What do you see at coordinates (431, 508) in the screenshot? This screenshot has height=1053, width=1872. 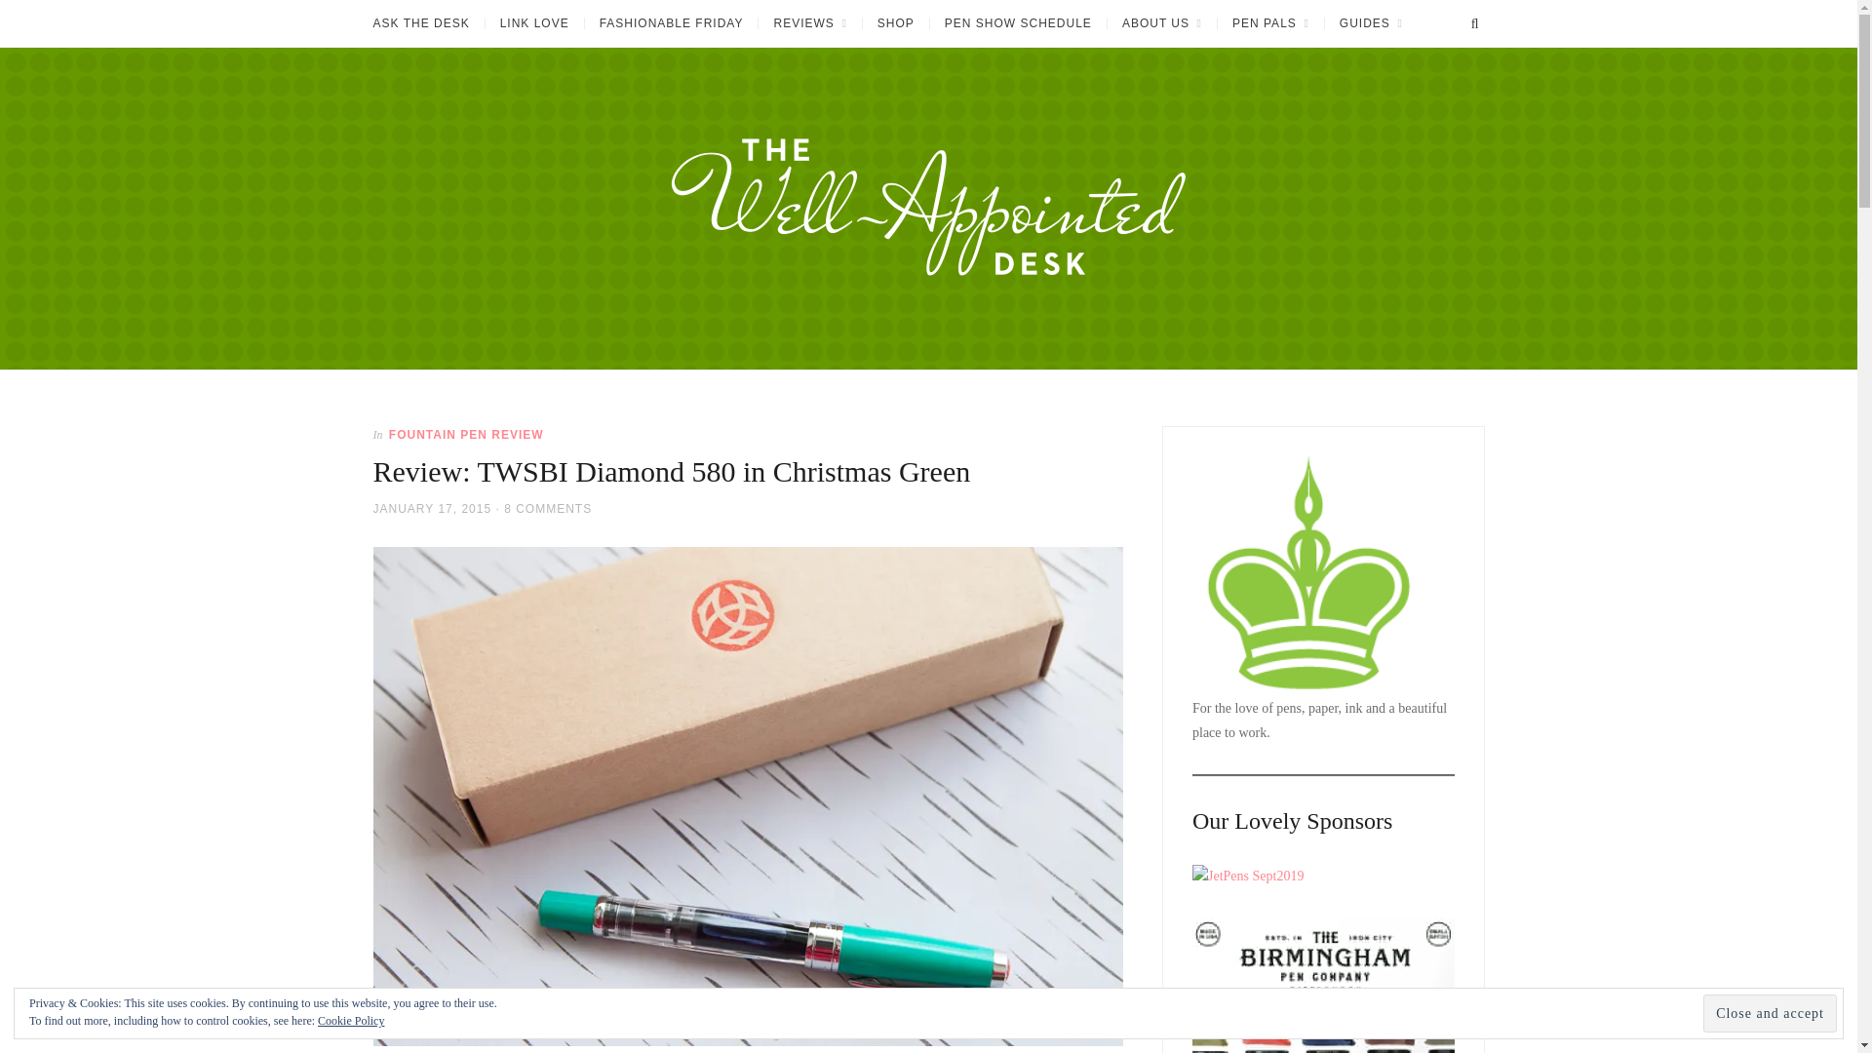 I see `JANUARY 17, 2015` at bounding box center [431, 508].